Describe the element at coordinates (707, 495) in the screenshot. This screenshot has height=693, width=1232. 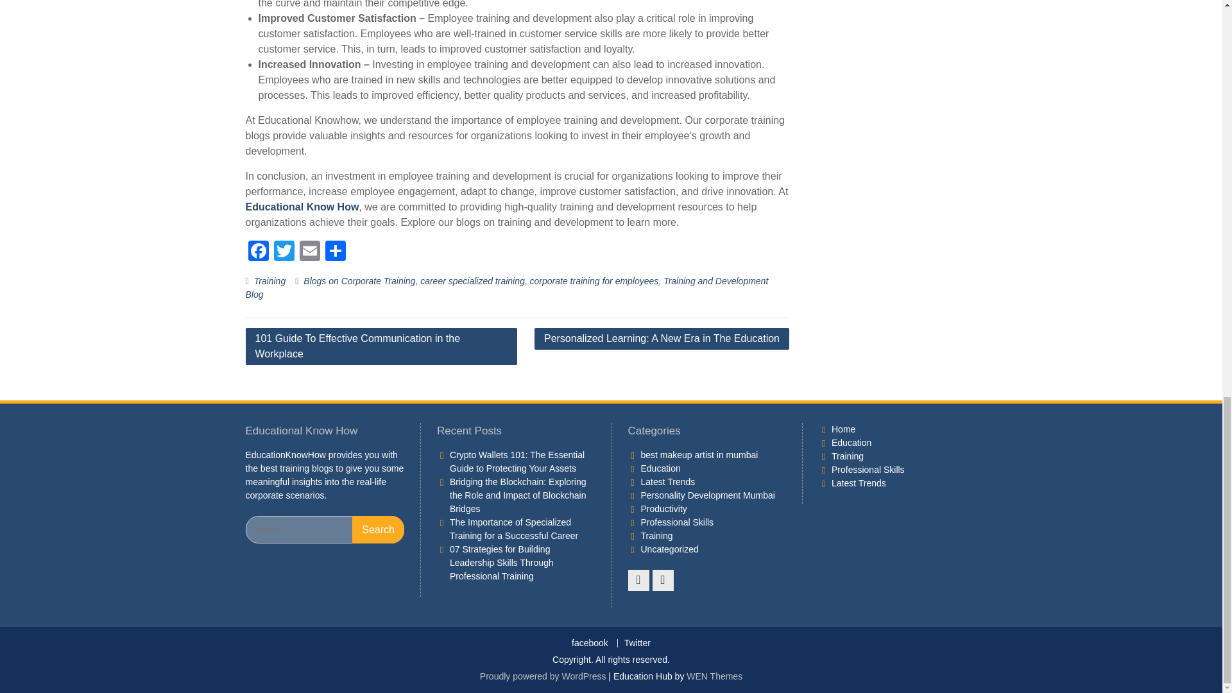
I see `Personality Development in Mumbai` at that location.